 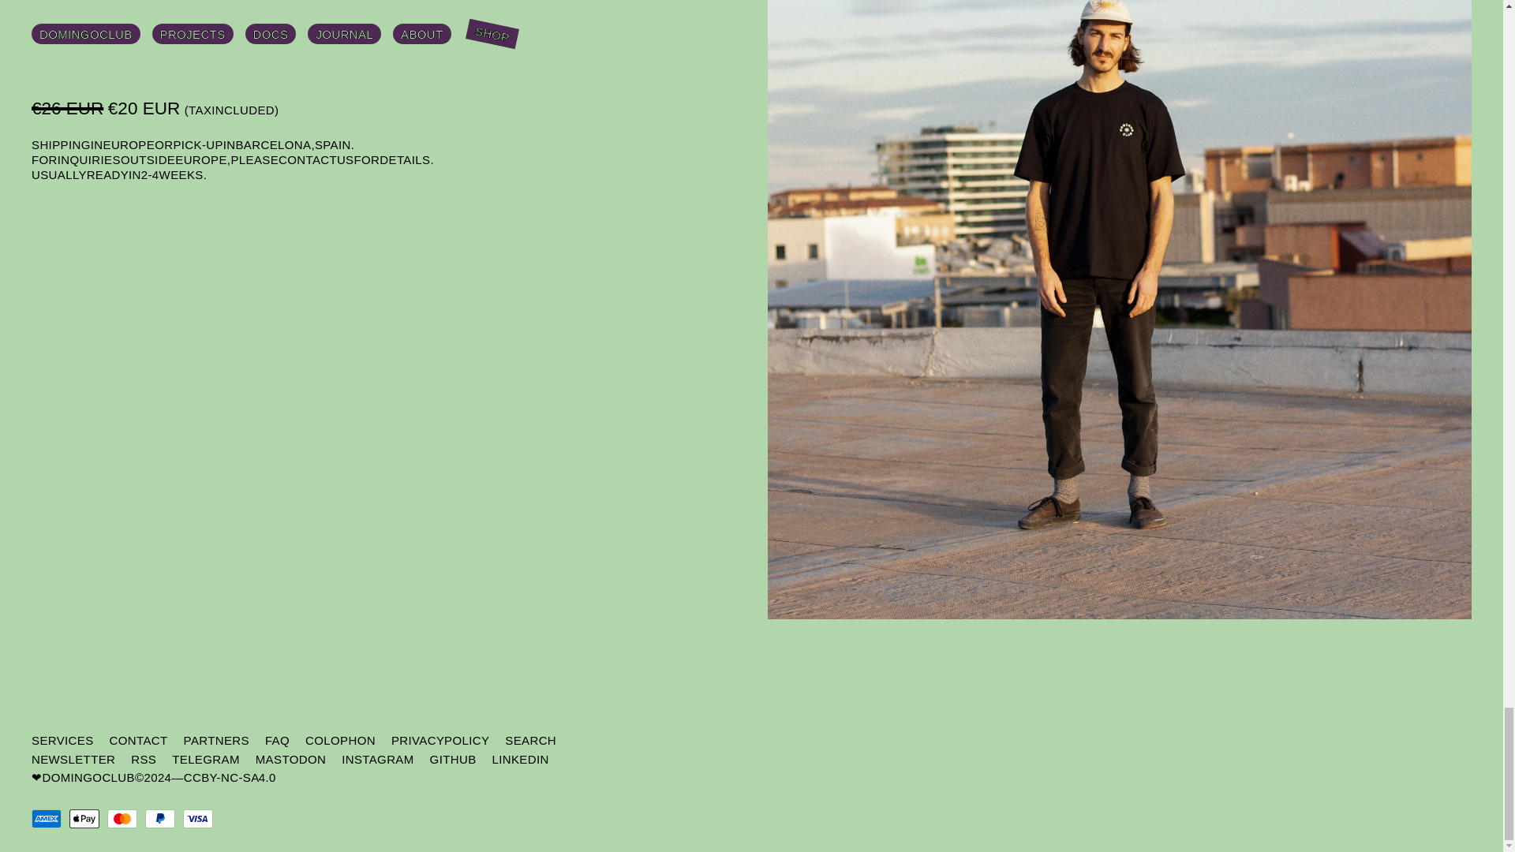 I want to click on CC BY-NC-SA 4.0, so click(x=229, y=777).